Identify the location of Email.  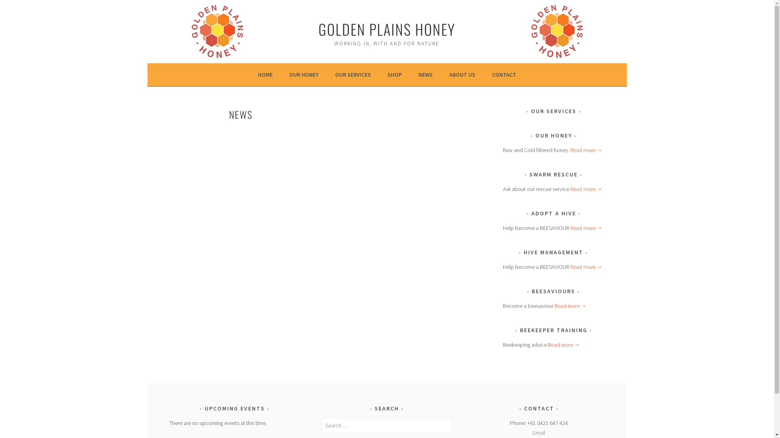
(539, 433).